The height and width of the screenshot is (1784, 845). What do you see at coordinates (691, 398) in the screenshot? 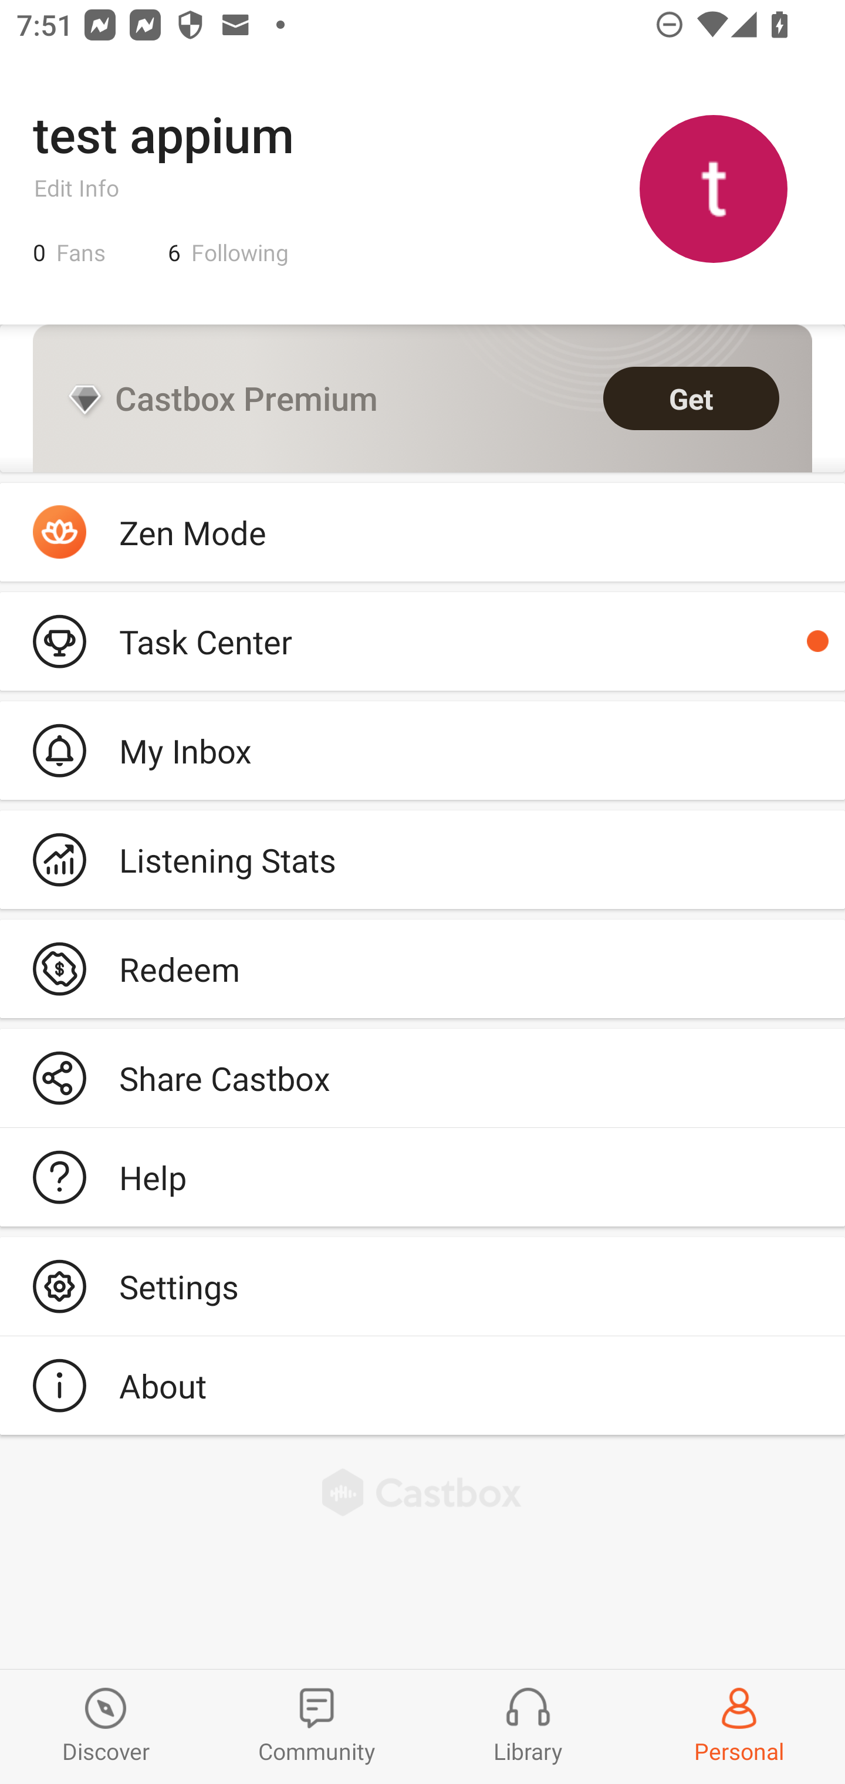
I see `Get` at bounding box center [691, 398].